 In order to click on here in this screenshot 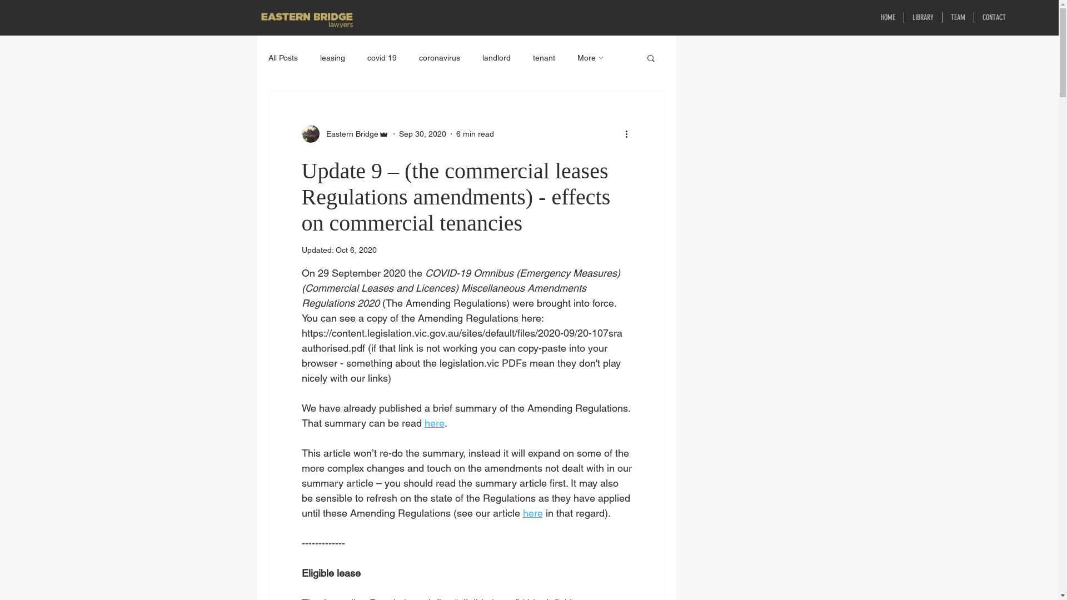, I will do `click(435, 423)`.